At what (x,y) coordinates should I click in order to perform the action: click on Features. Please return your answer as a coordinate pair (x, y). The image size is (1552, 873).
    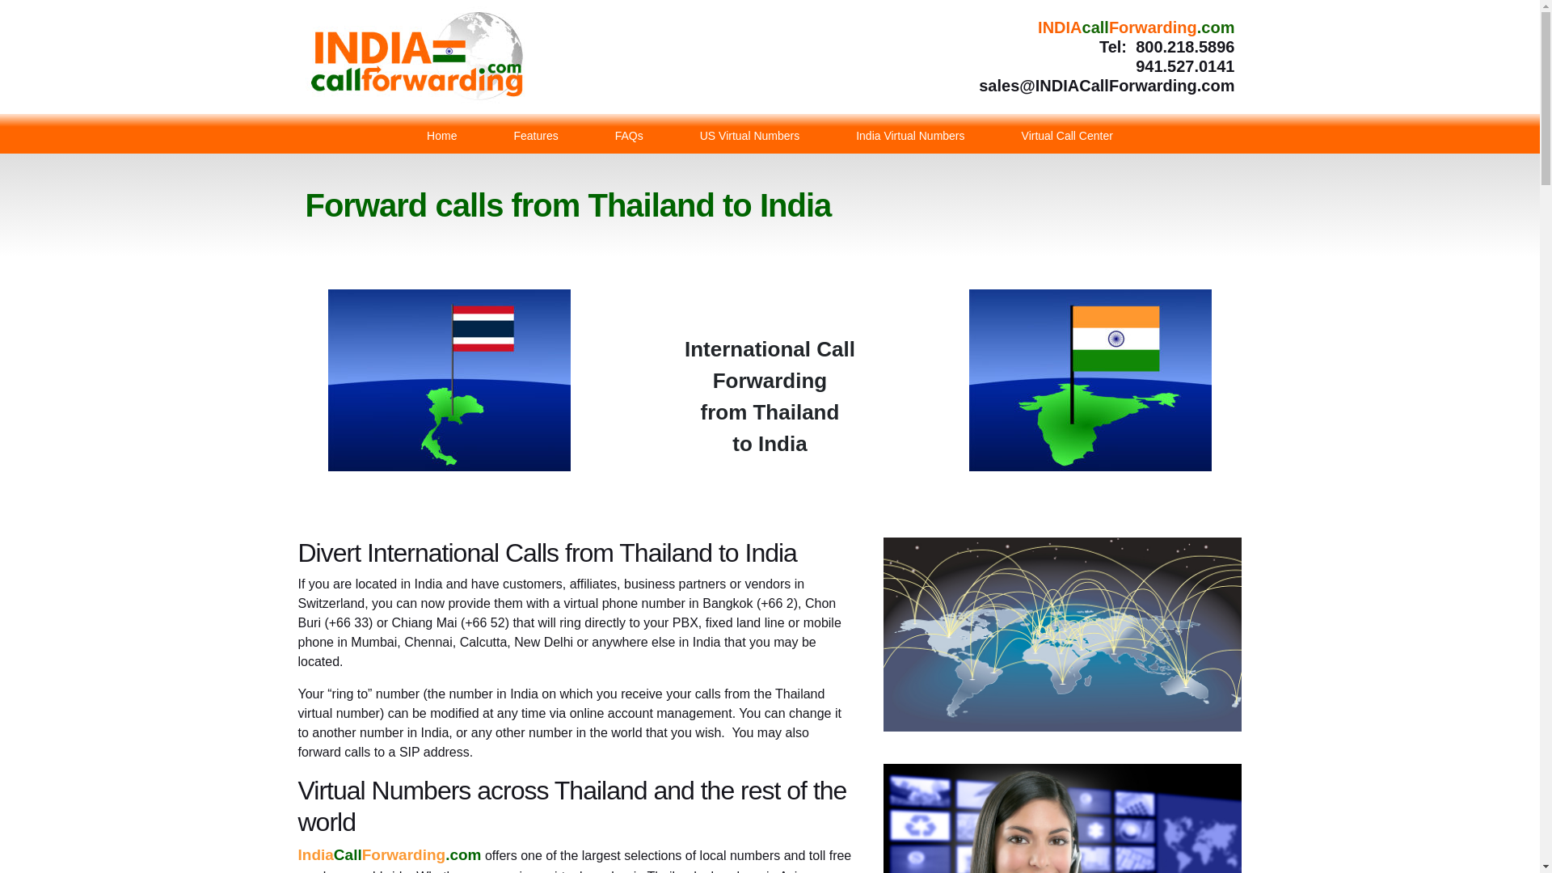
    Looking at the image, I should click on (535, 134).